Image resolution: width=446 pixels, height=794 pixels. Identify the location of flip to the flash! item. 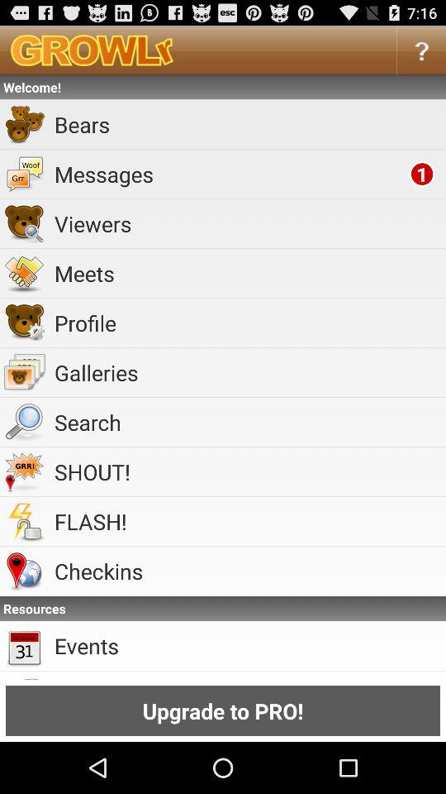
(248, 521).